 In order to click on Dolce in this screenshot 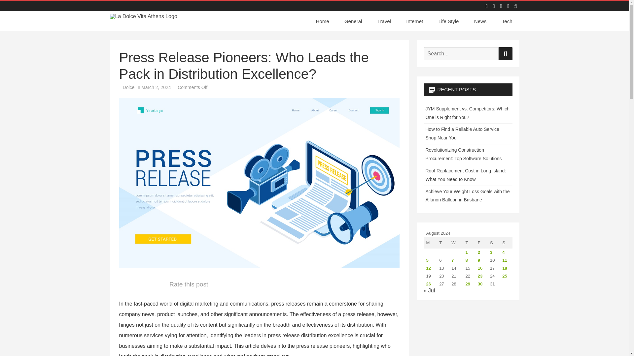, I will do `click(129, 87)`.